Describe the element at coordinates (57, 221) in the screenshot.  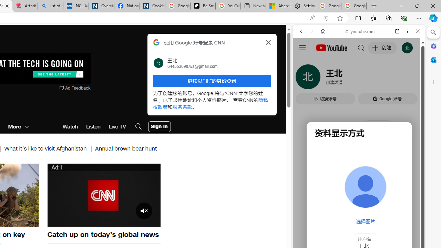
I see `Pause` at that location.